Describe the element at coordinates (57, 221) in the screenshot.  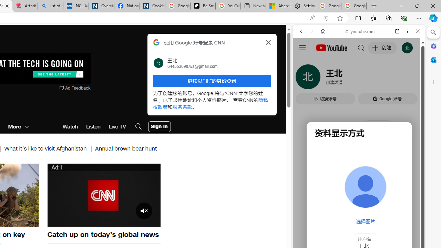
I see `Pause` at that location.